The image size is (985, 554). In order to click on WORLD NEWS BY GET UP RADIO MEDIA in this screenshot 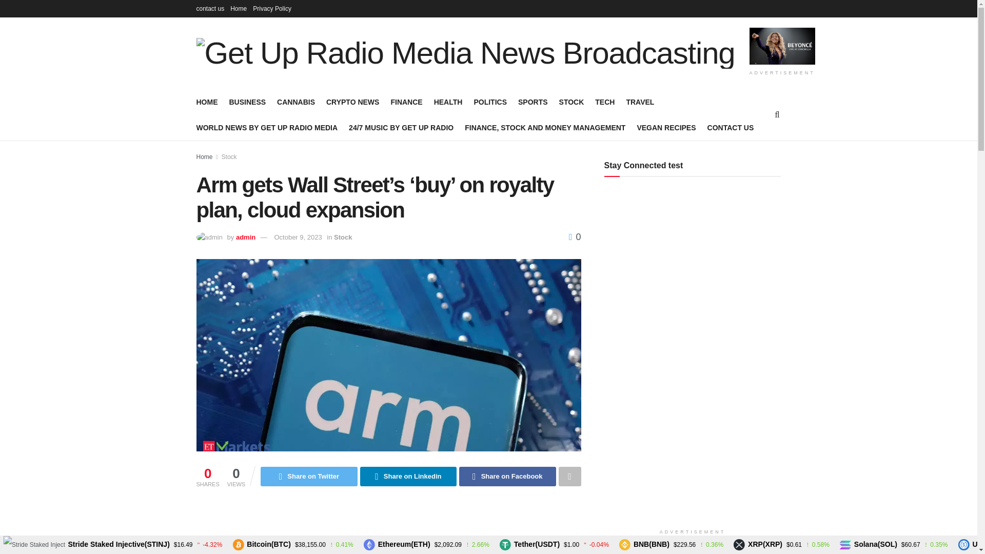, I will do `click(267, 128)`.